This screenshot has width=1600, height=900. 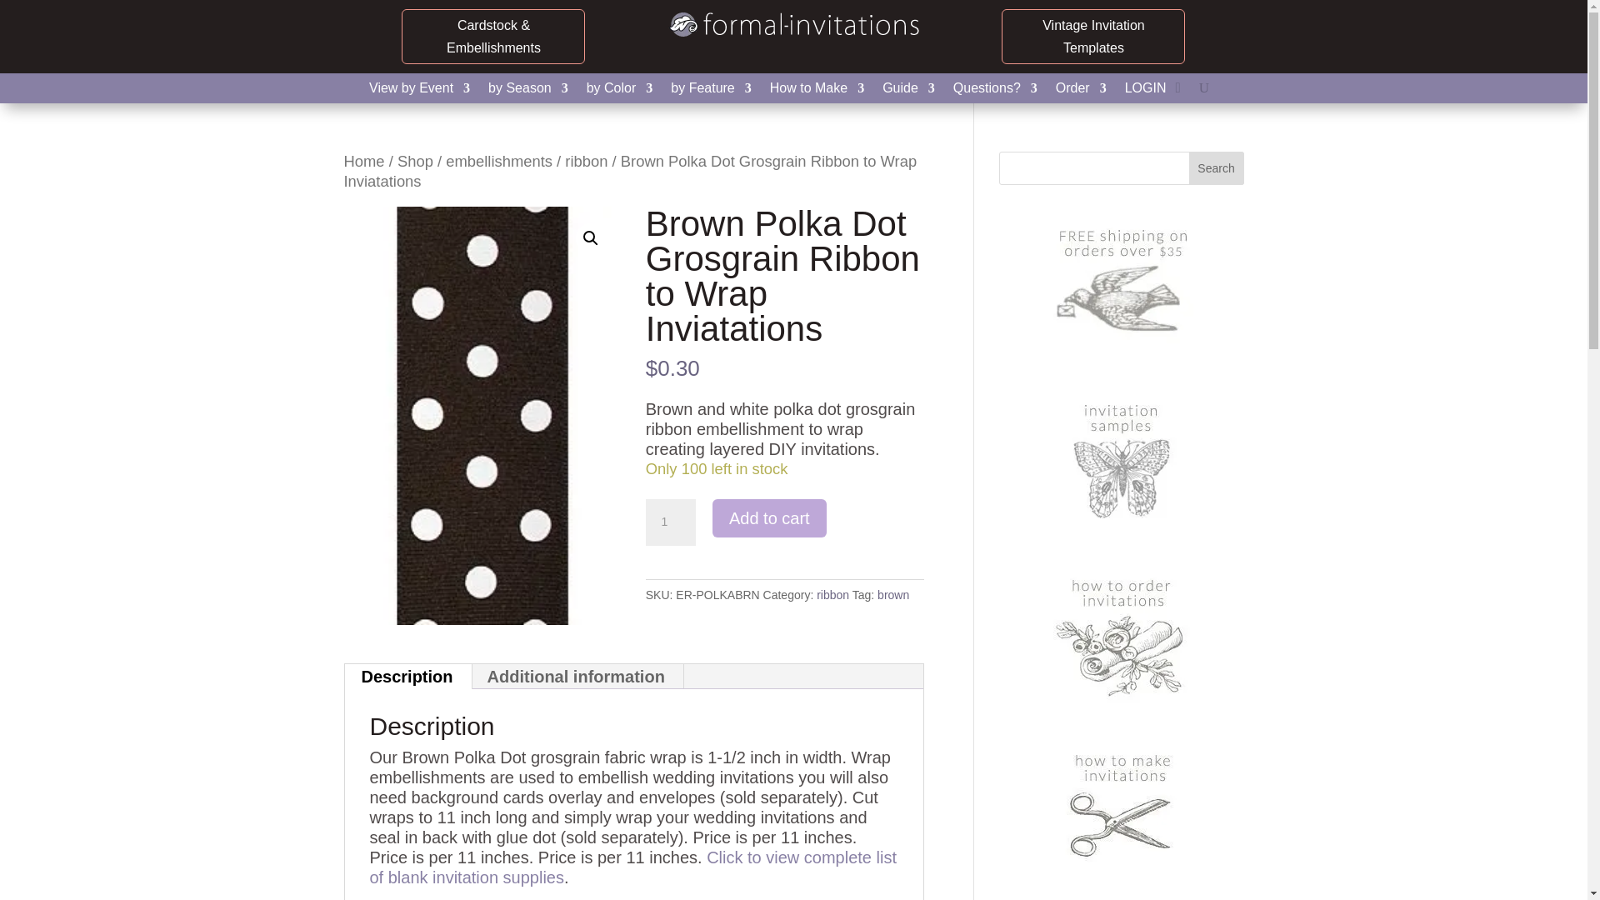 I want to click on Vintage Invitation Templates, so click(x=1093, y=36).